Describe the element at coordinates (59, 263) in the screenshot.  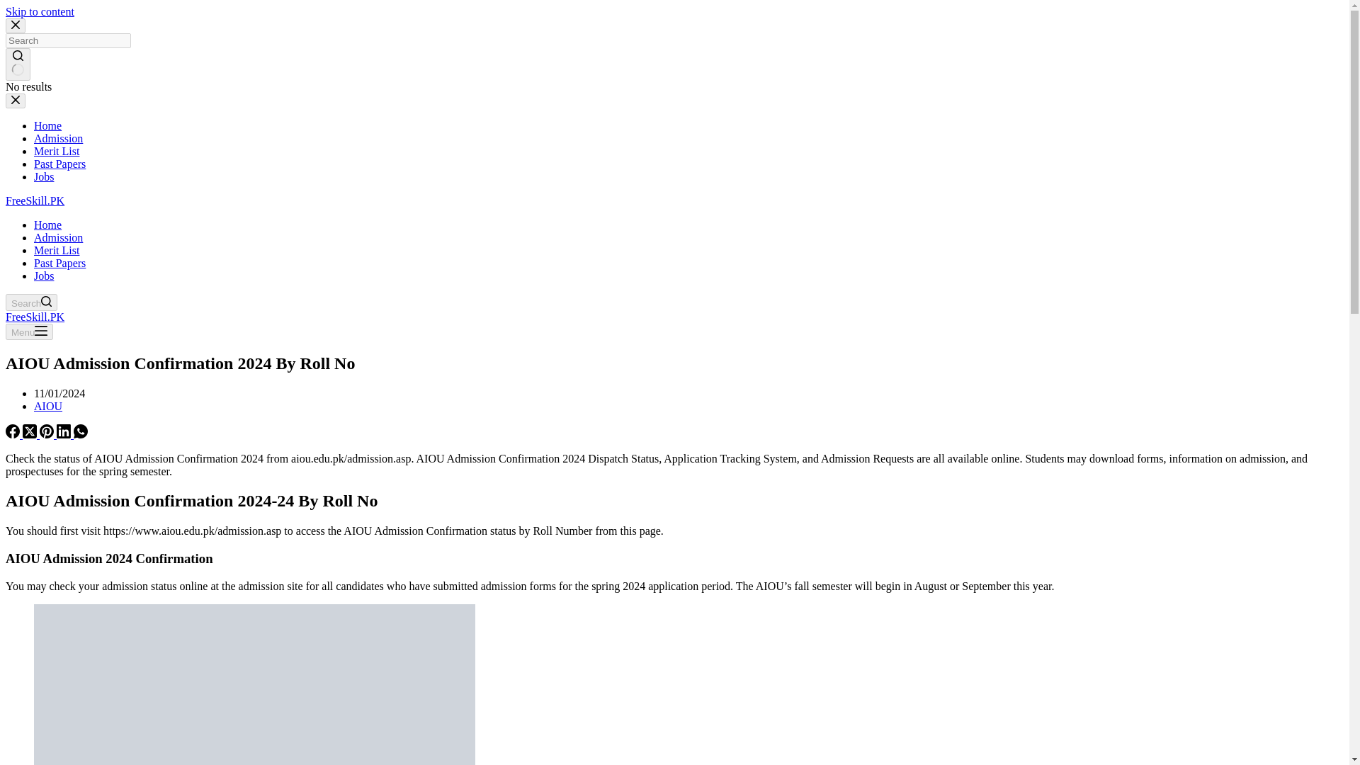
I see `Past Papers` at that location.